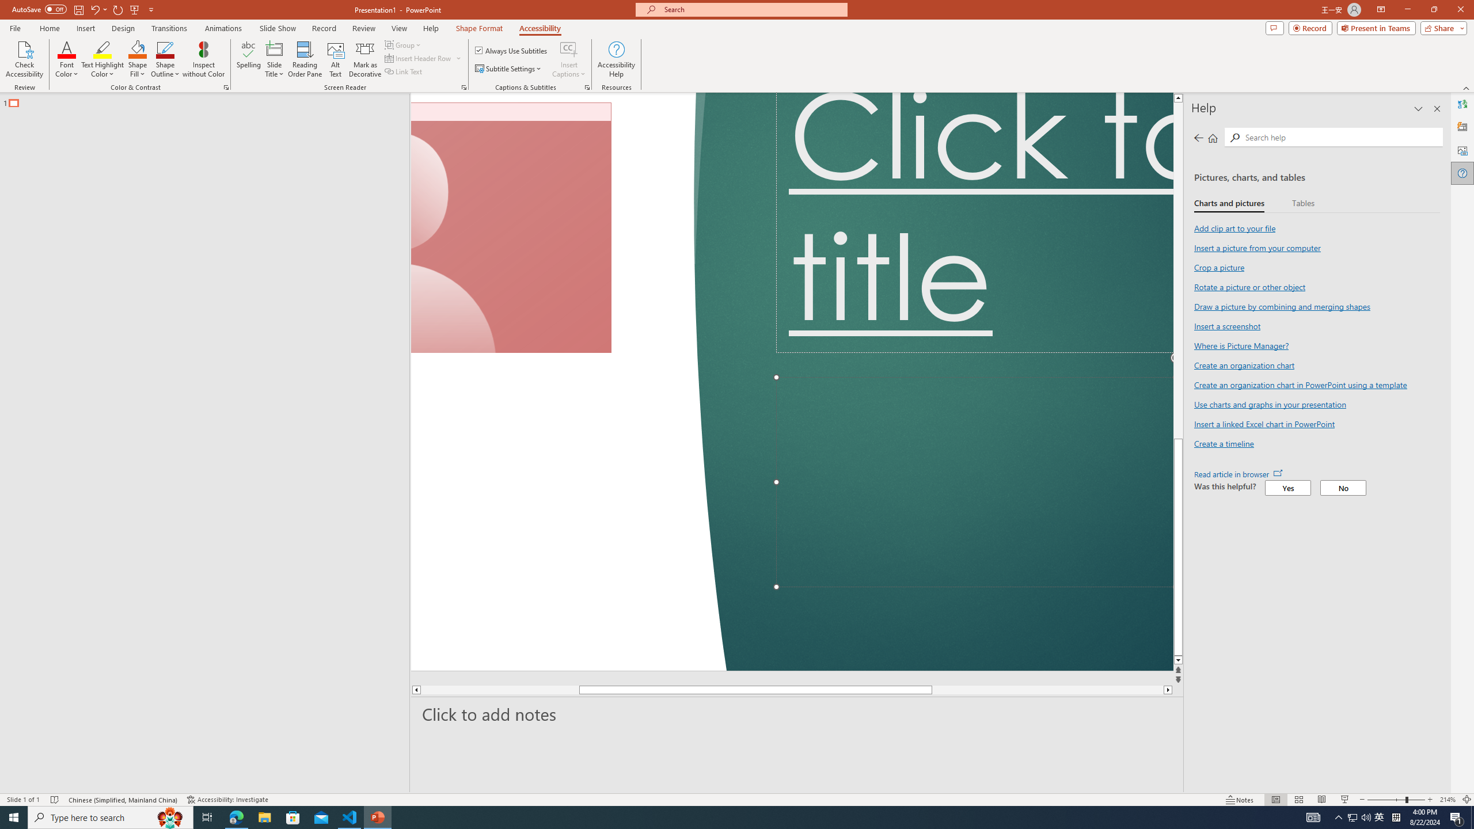 The height and width of the screenshot is (829, 1474). What do you see at coordinates (404, 45) in the screenshot?
I see `Group` at bounding box center [404, 45].